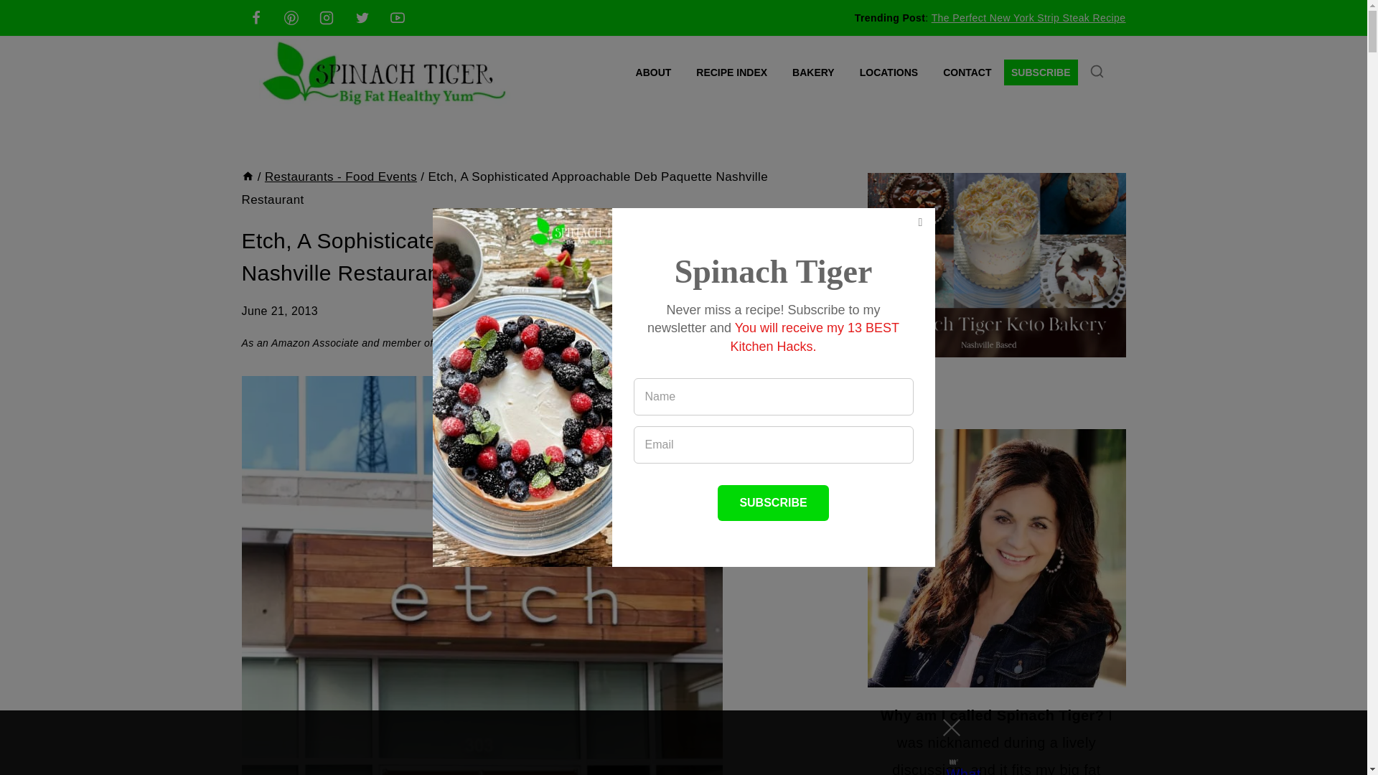 Image resolution: width=1378 pixels, height=775 pixels. What do you see at coordinates (1041, 72) in the screenshot?
I see `SUBSCRIBE` at bounding box center [1041, 72].